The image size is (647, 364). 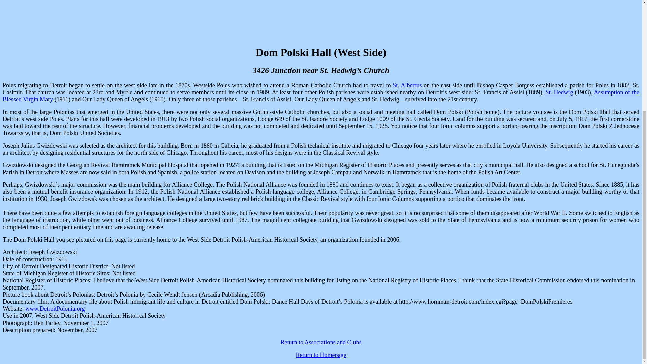 What do you see at coordinates (321, 96) in the screenshot?
I see `Assumption of the Blessed Virgin Mary` at bounding box center [321, 96].